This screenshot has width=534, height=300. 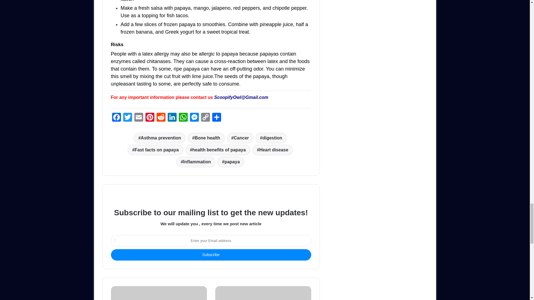 I want to click on WhatsApp, so click(x=183, y=118).